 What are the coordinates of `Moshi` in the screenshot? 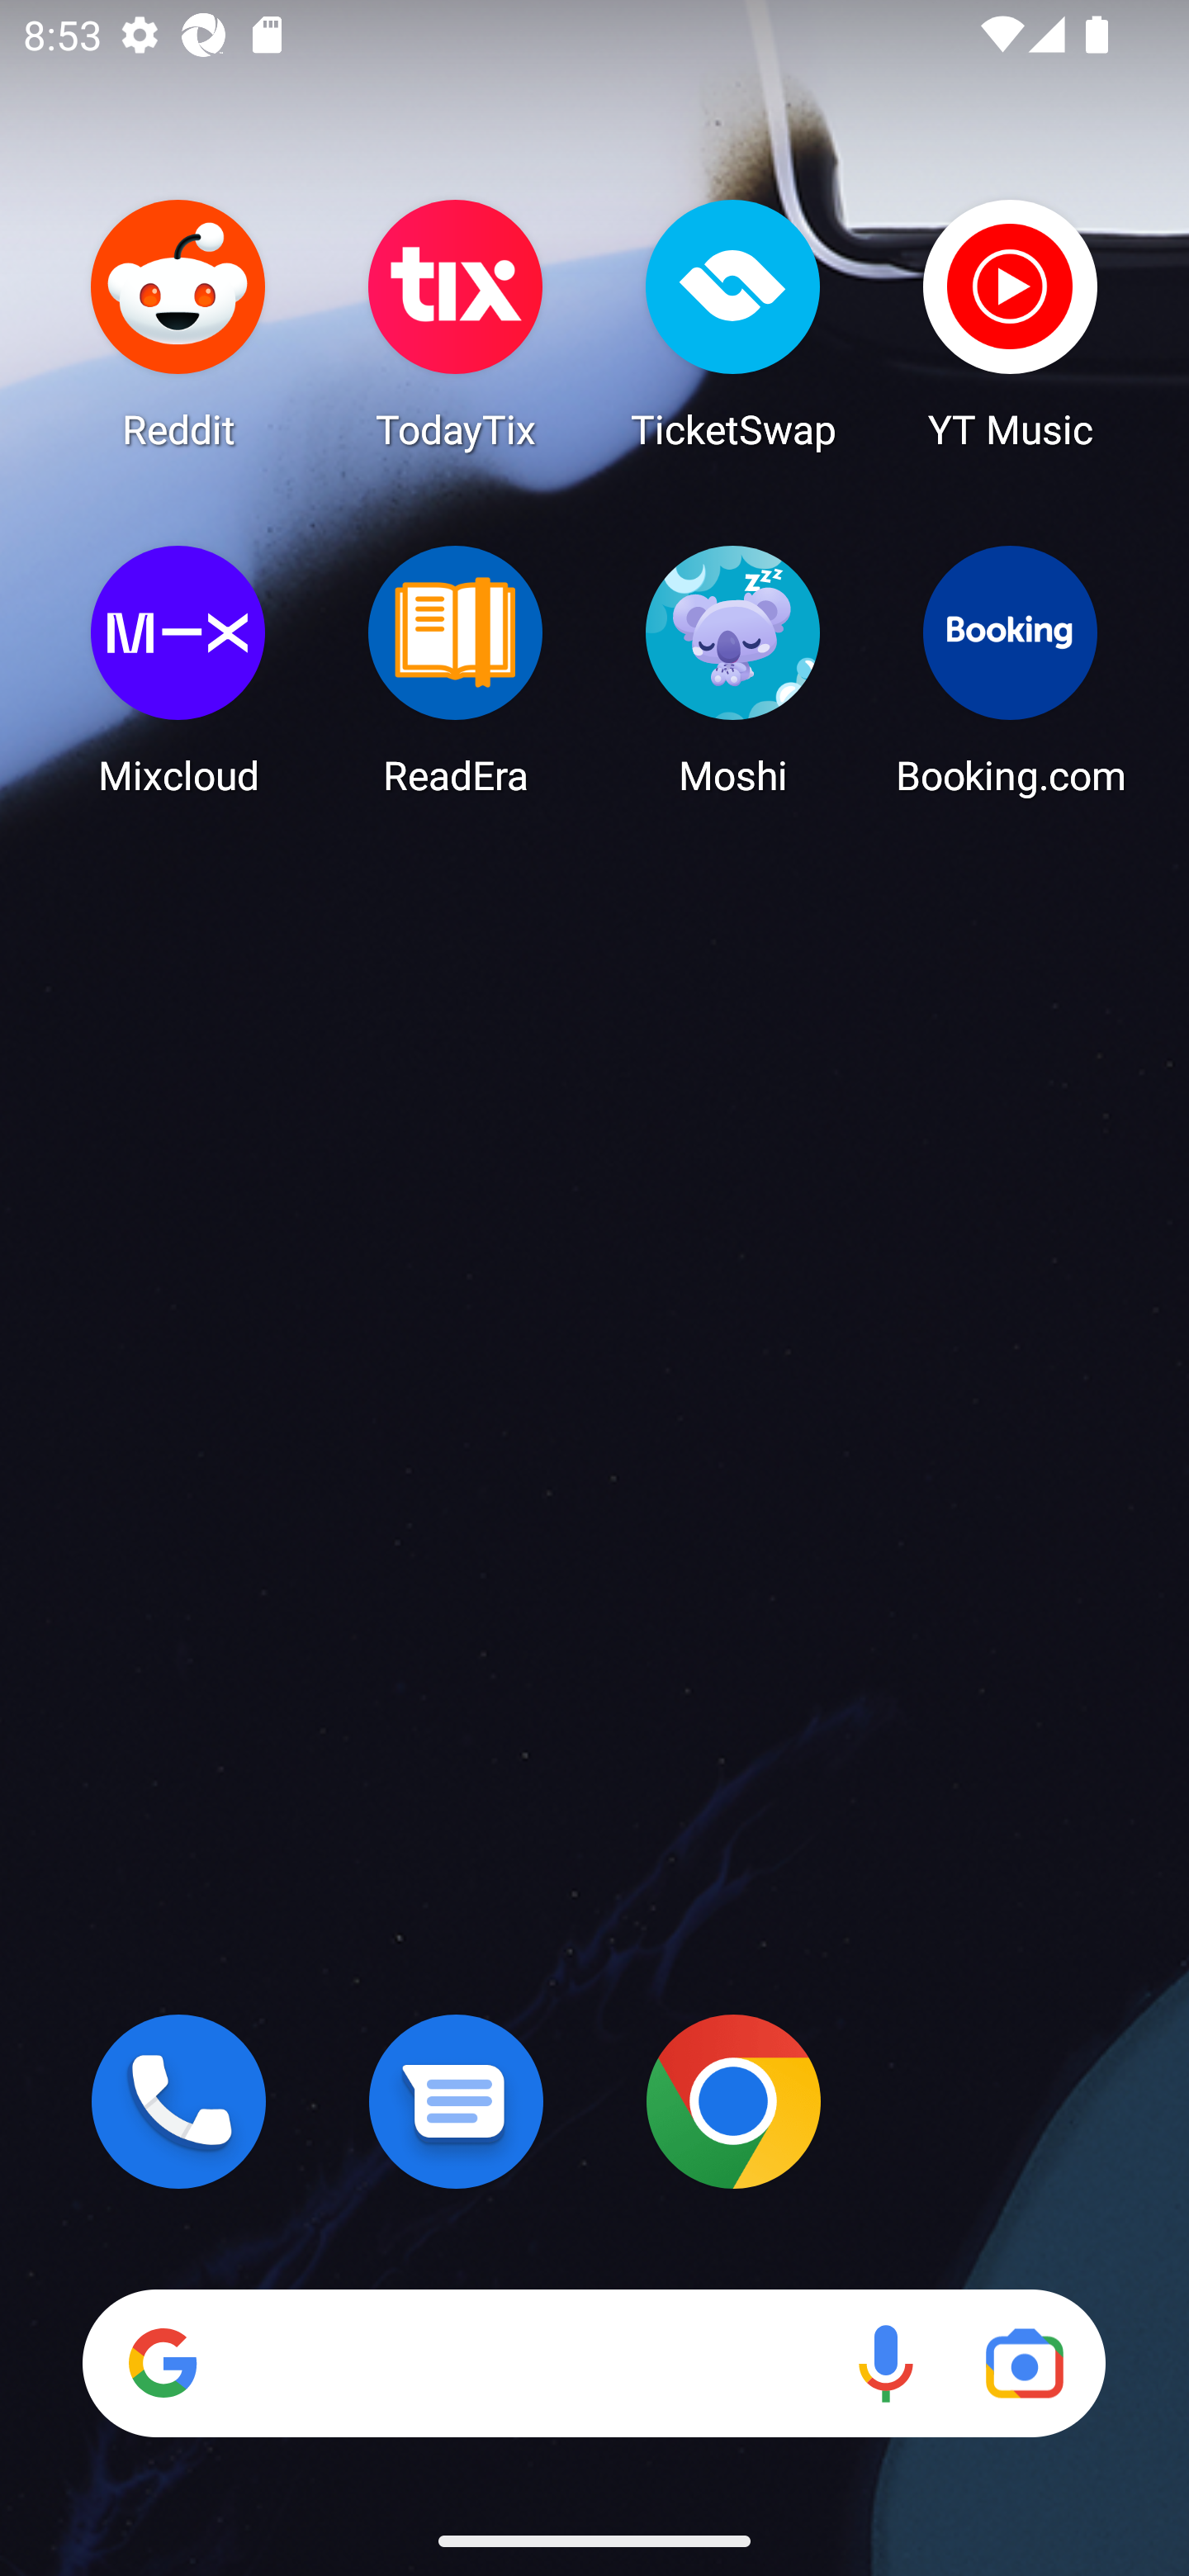 It's located at (733, 670).